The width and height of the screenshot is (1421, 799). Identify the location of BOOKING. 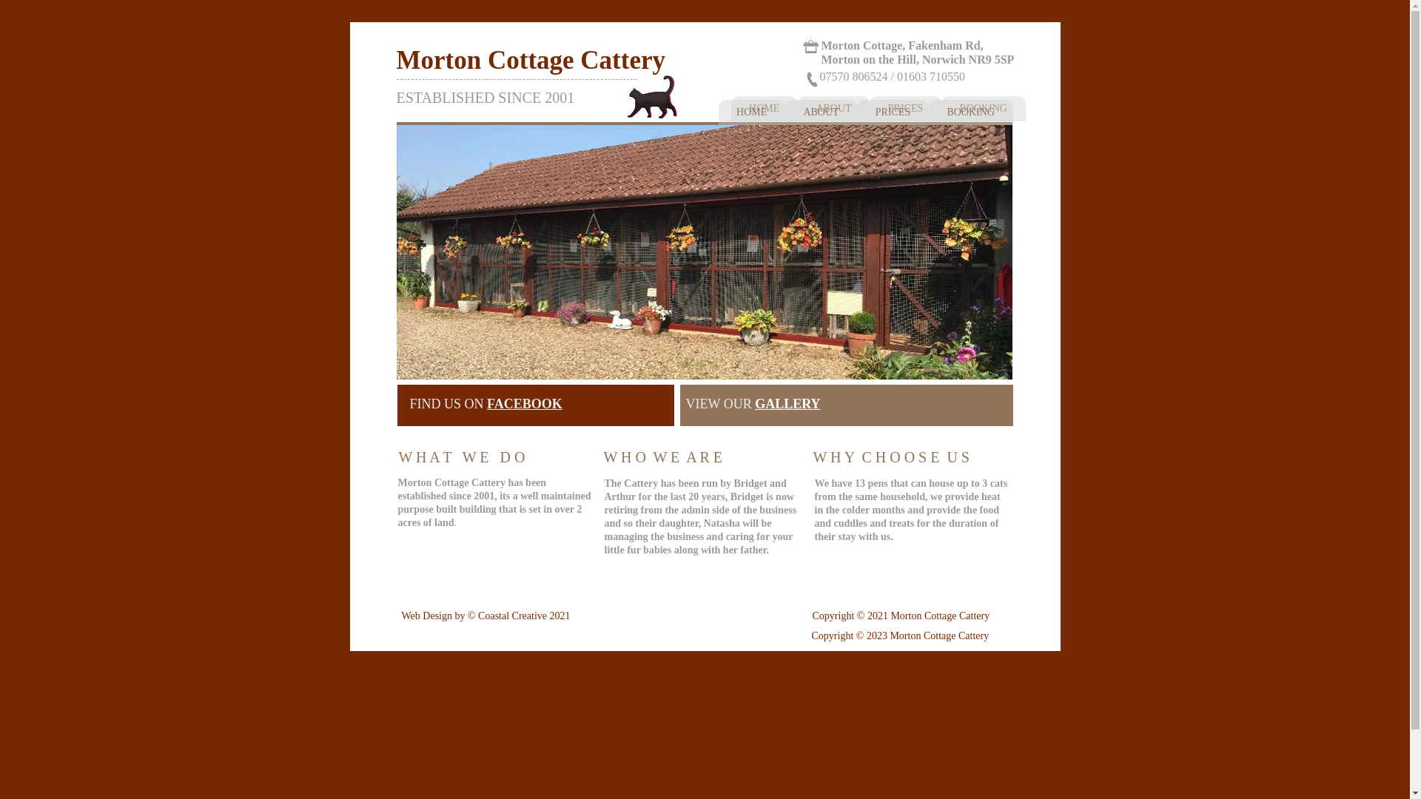
(983, 108).